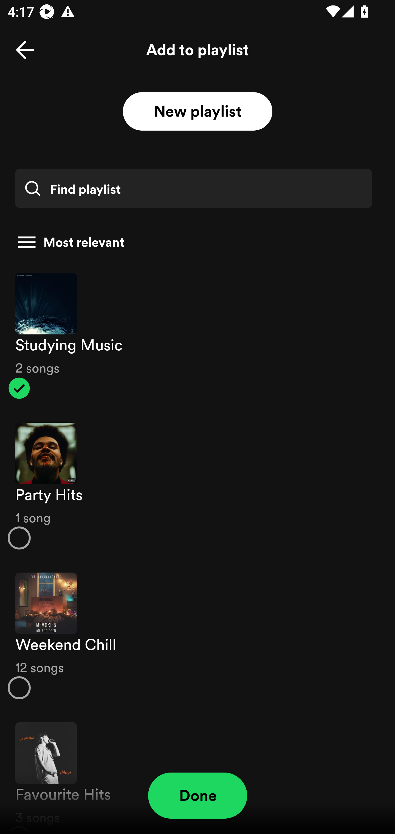 The width and height of the screenshot is (395, 834). I want to click on Party Hits 1 song, so click(198, 486).